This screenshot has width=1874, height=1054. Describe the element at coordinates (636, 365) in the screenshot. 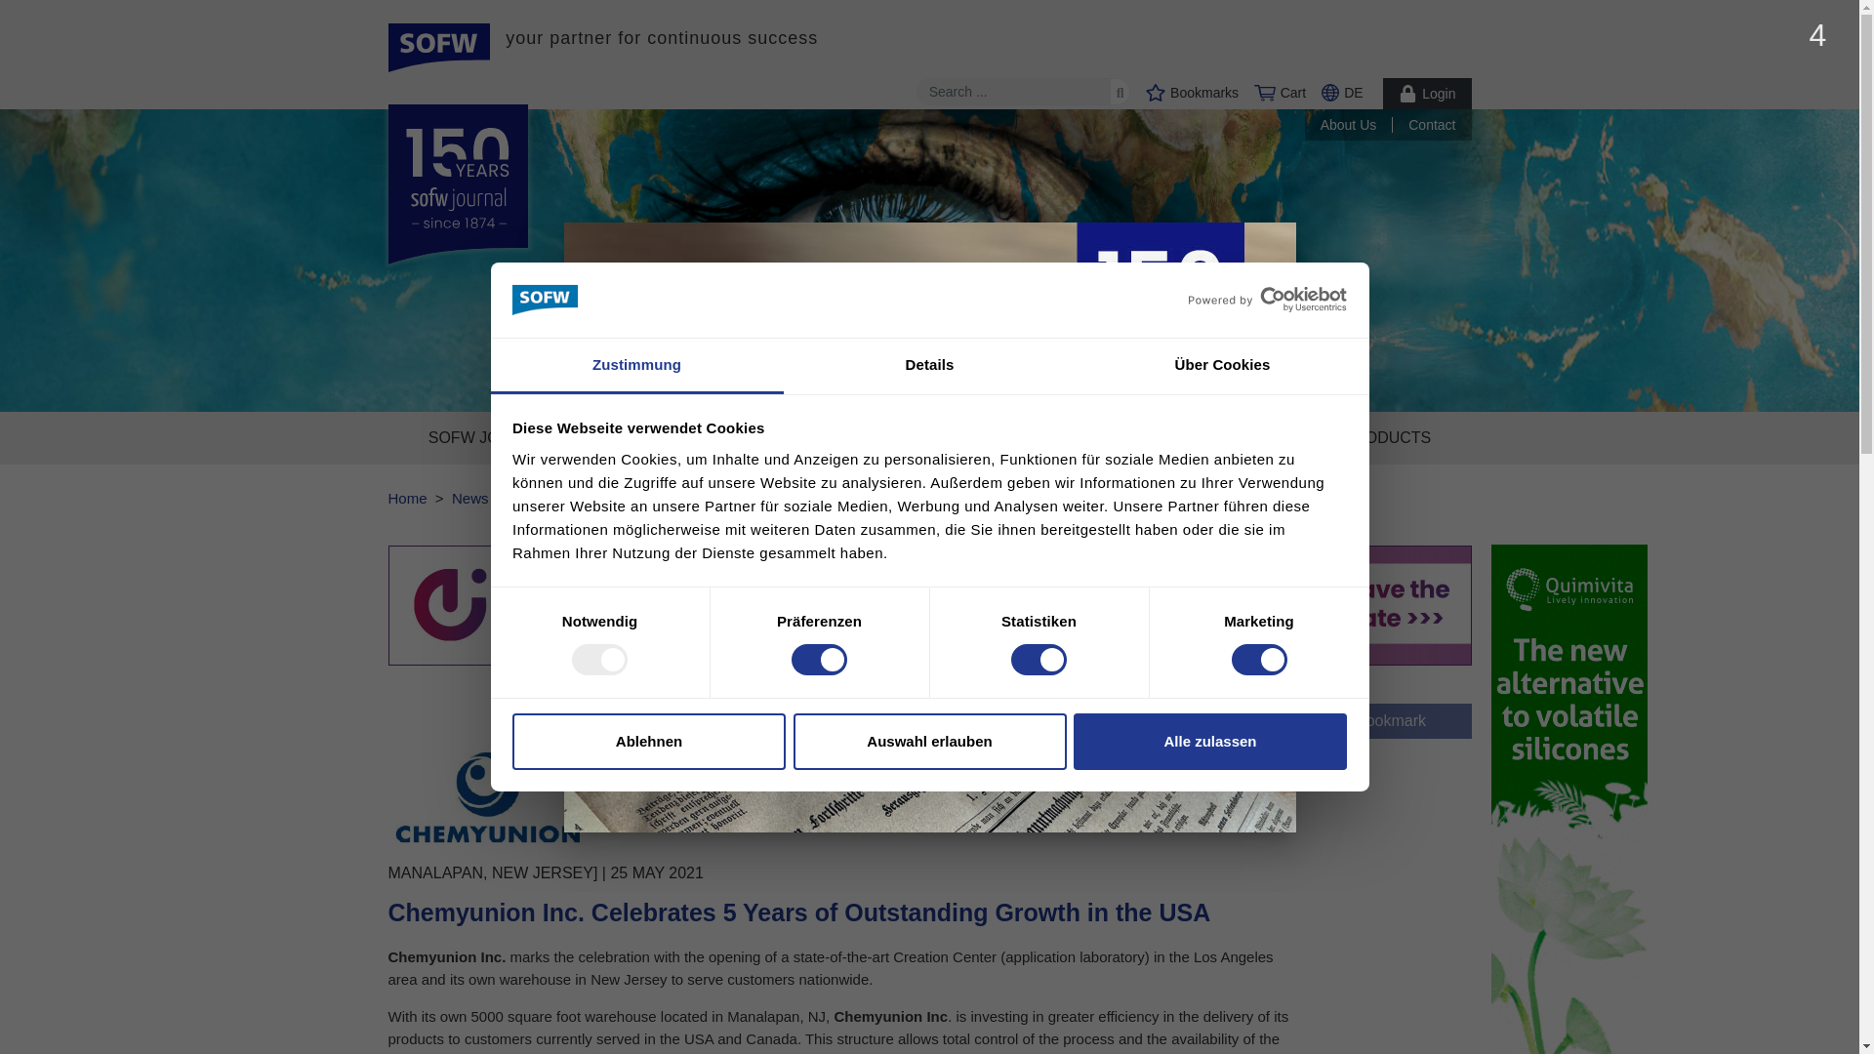

I see `Zustimmung` at that location.